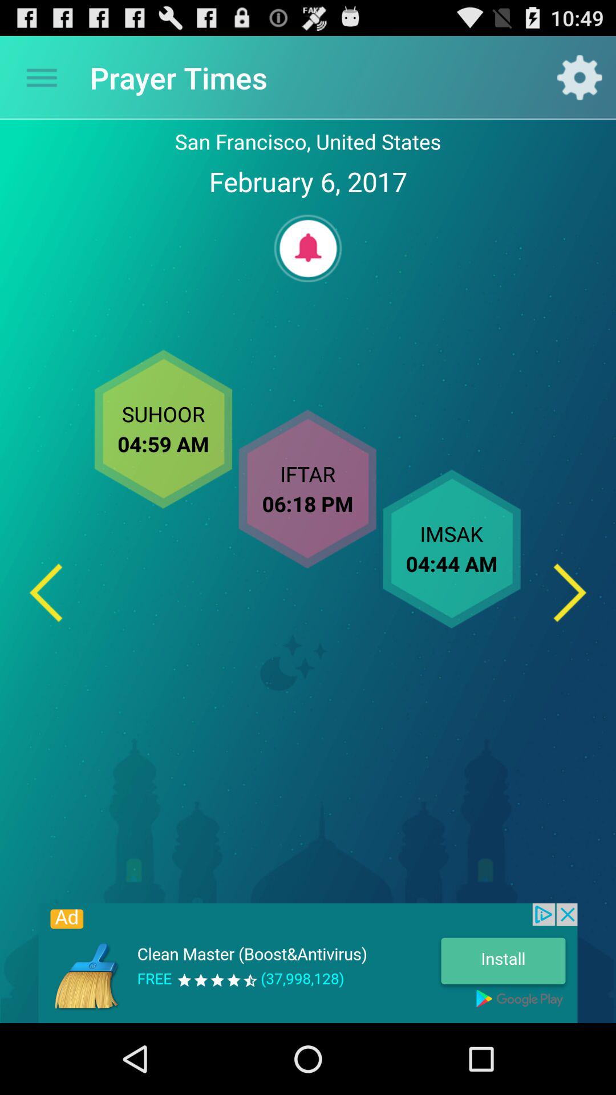 The image size is (616, 1095). I want to click on go to next, so click(570, 592).